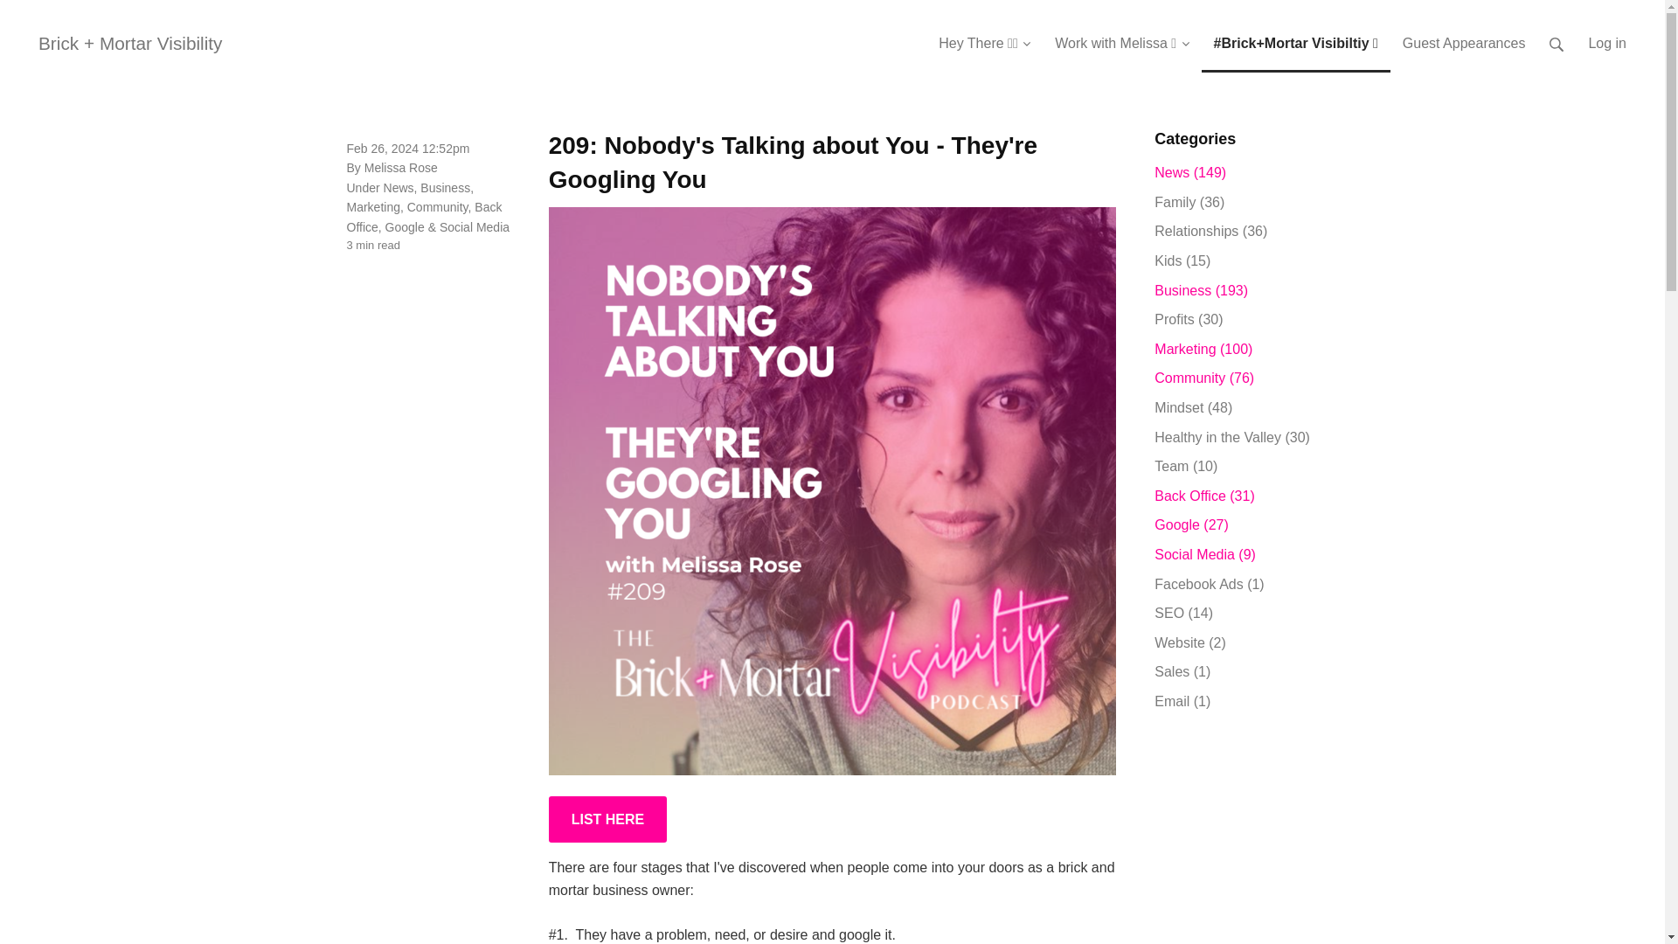 The width and height of the screenshot is (1678, 944). What do you see at coordinates (372, 206) in the screenshot?
I see `Marketing` at bounding box center [372, 206].